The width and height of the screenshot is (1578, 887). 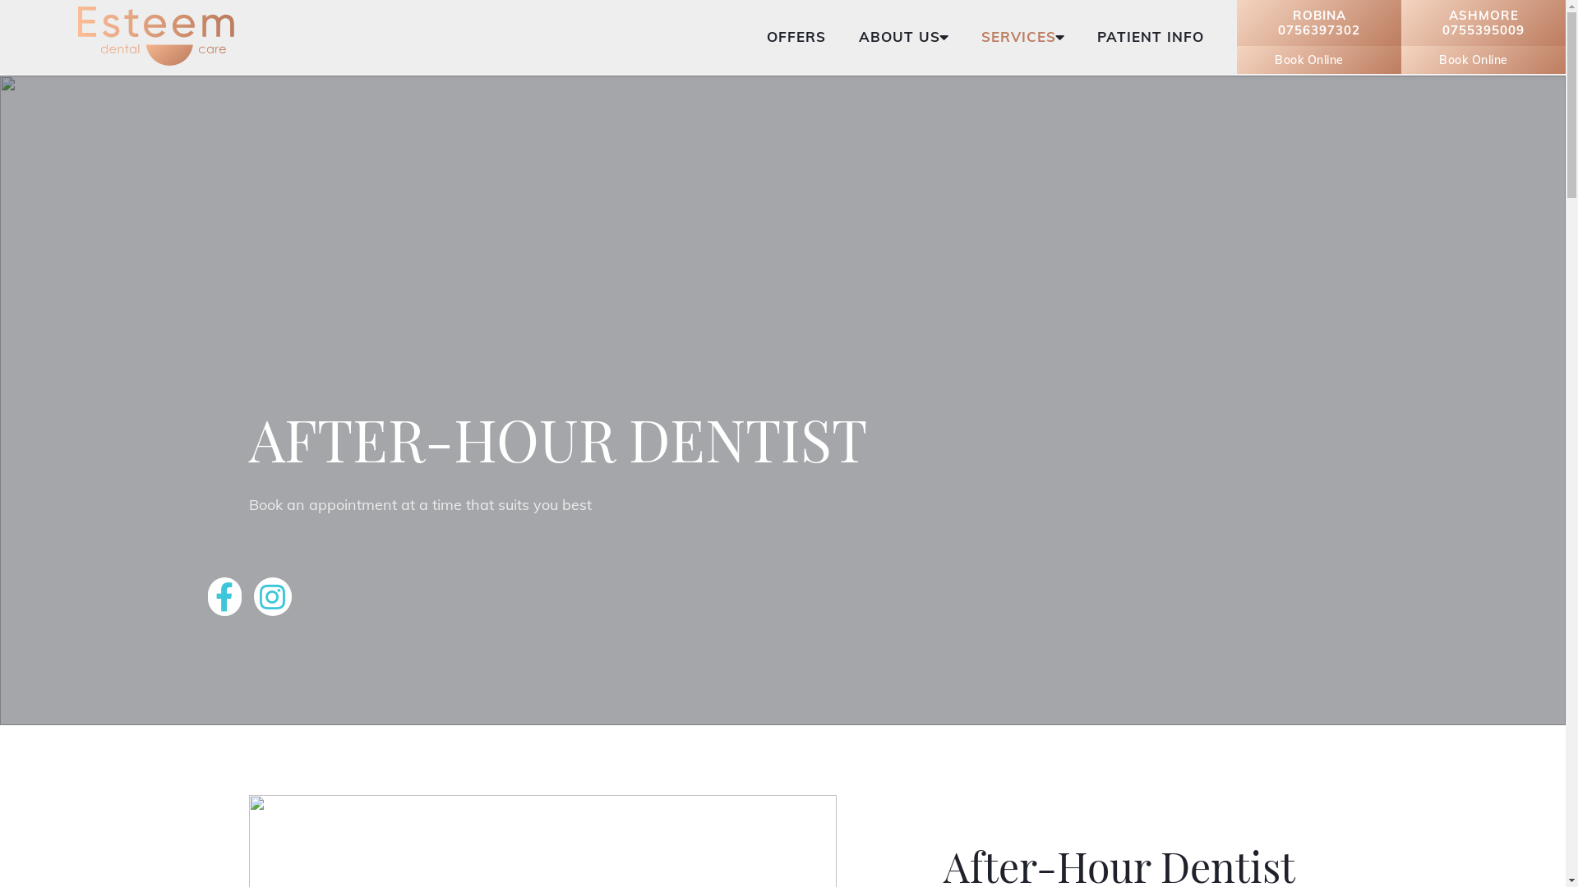 What do you see at coordinates (899, 37) in the screenshot?
I see `ABOUT US` at bounding box center [899, 37].